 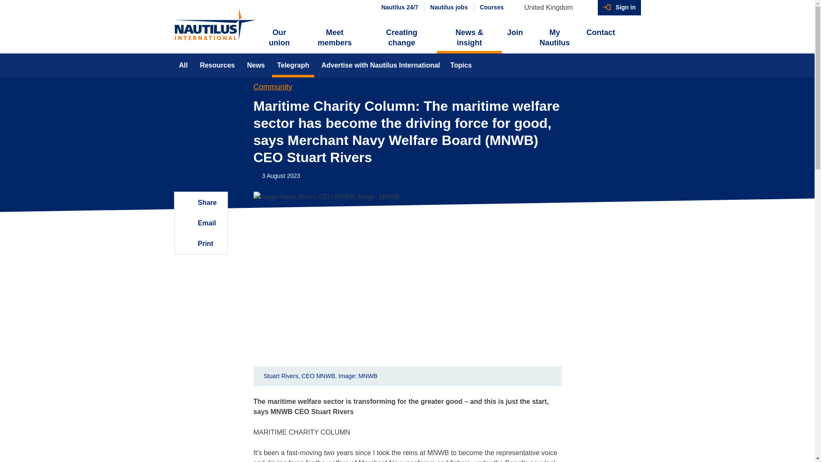 What do you see at coordinates (448, 8) in the screenshot?
I see `Nautilus jobs` at bounding box center [448, 8].